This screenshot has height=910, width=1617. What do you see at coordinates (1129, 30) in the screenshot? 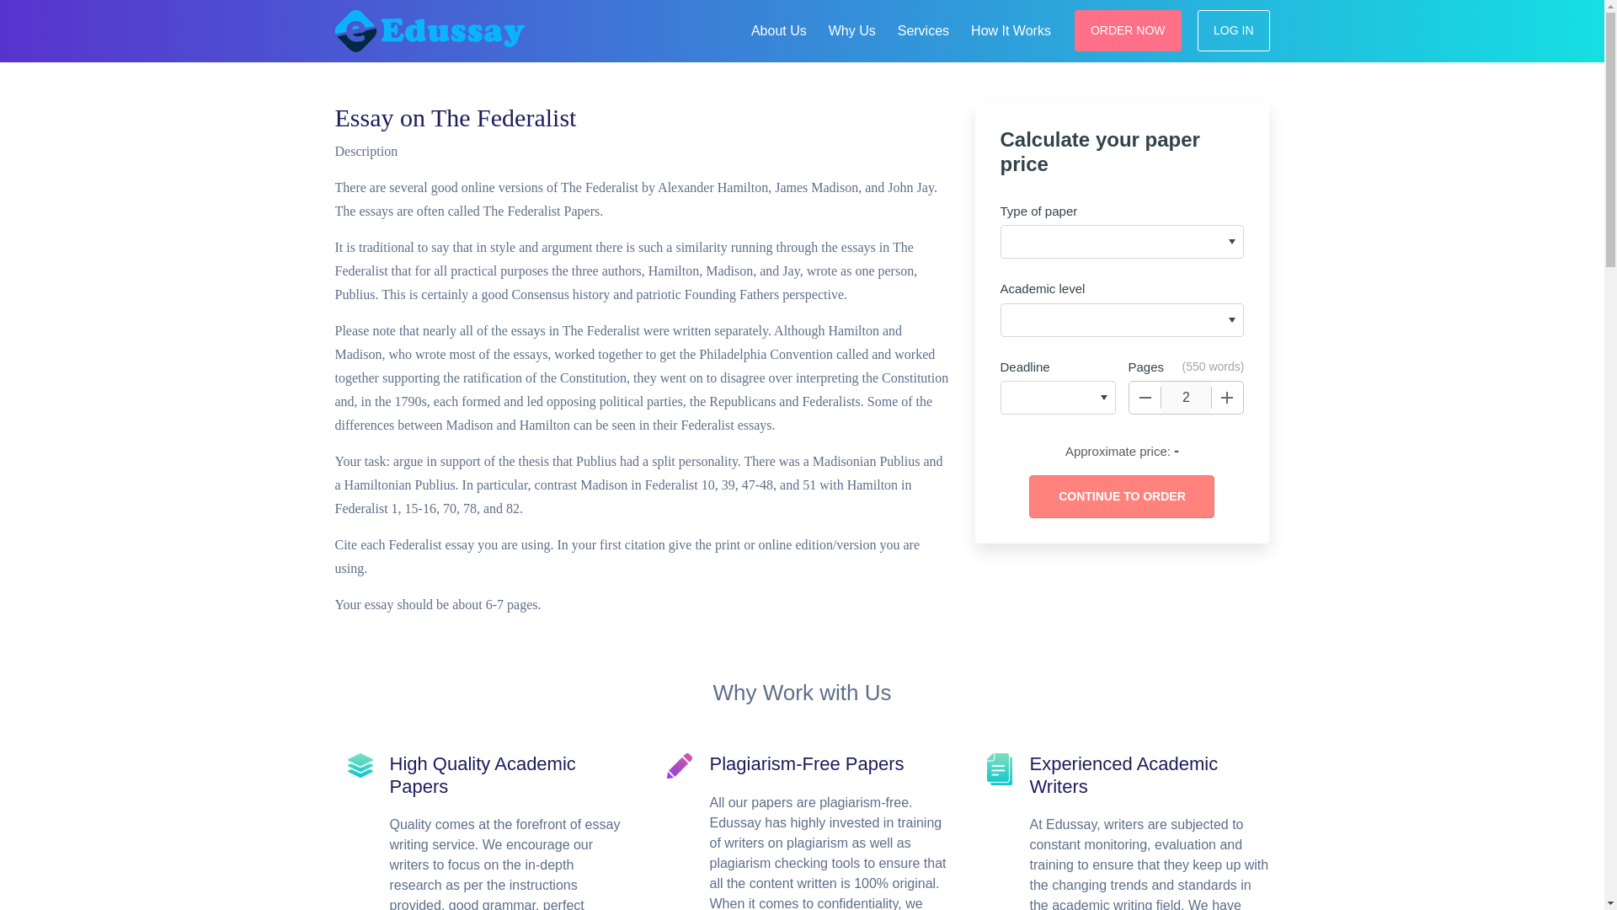
I see `ORDER NOW` at bounding box center [1129, 30].